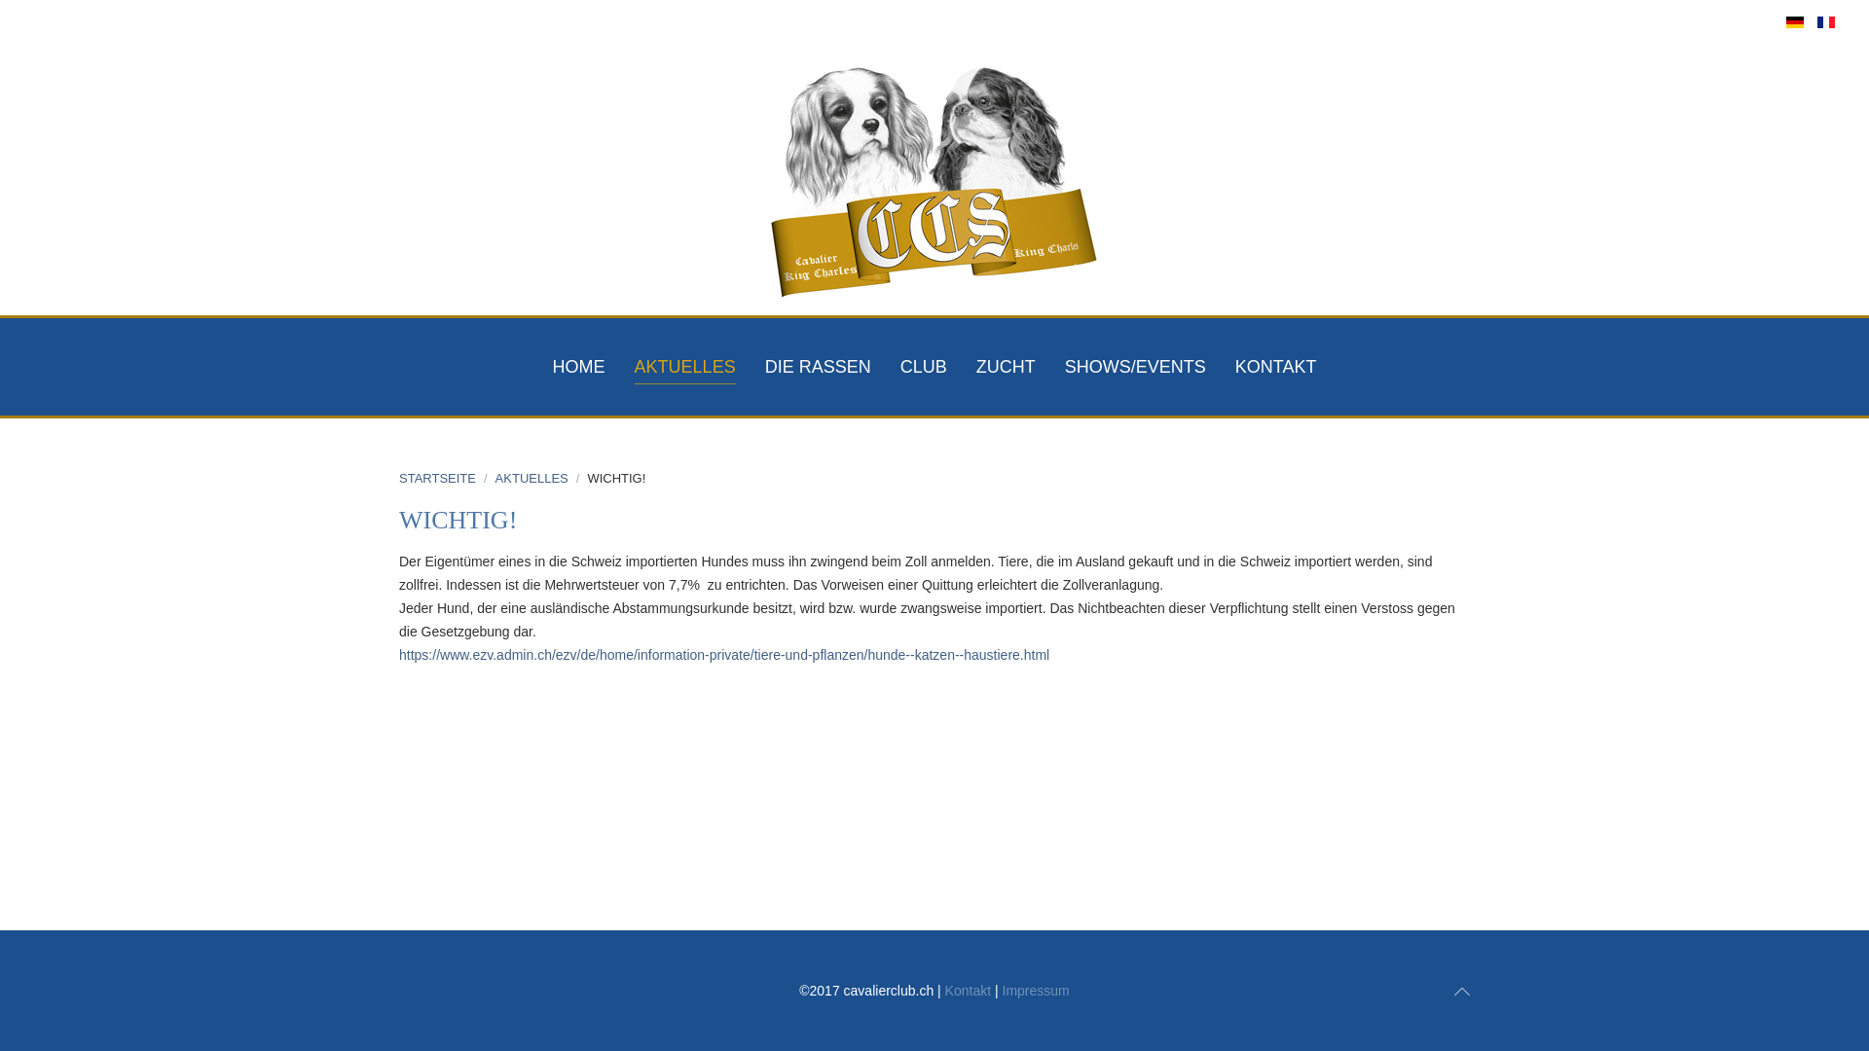  Describe the element at coordinates (818, 367) in the screenshot. I see `DIE RASSEN` at that location.